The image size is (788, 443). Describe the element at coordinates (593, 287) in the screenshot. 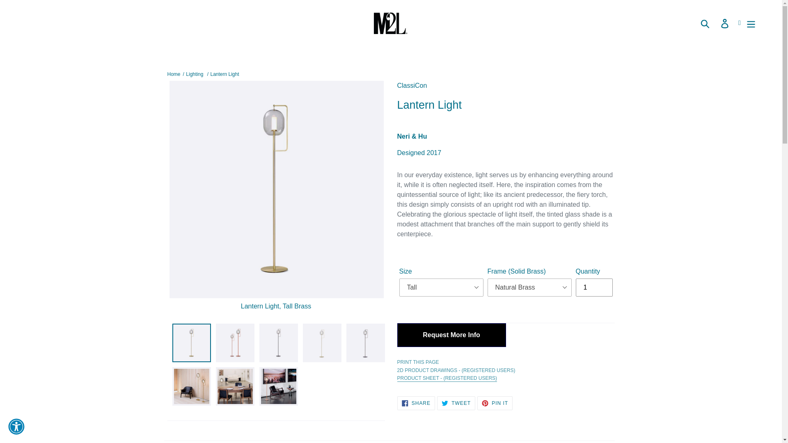

I see `1` at that location.